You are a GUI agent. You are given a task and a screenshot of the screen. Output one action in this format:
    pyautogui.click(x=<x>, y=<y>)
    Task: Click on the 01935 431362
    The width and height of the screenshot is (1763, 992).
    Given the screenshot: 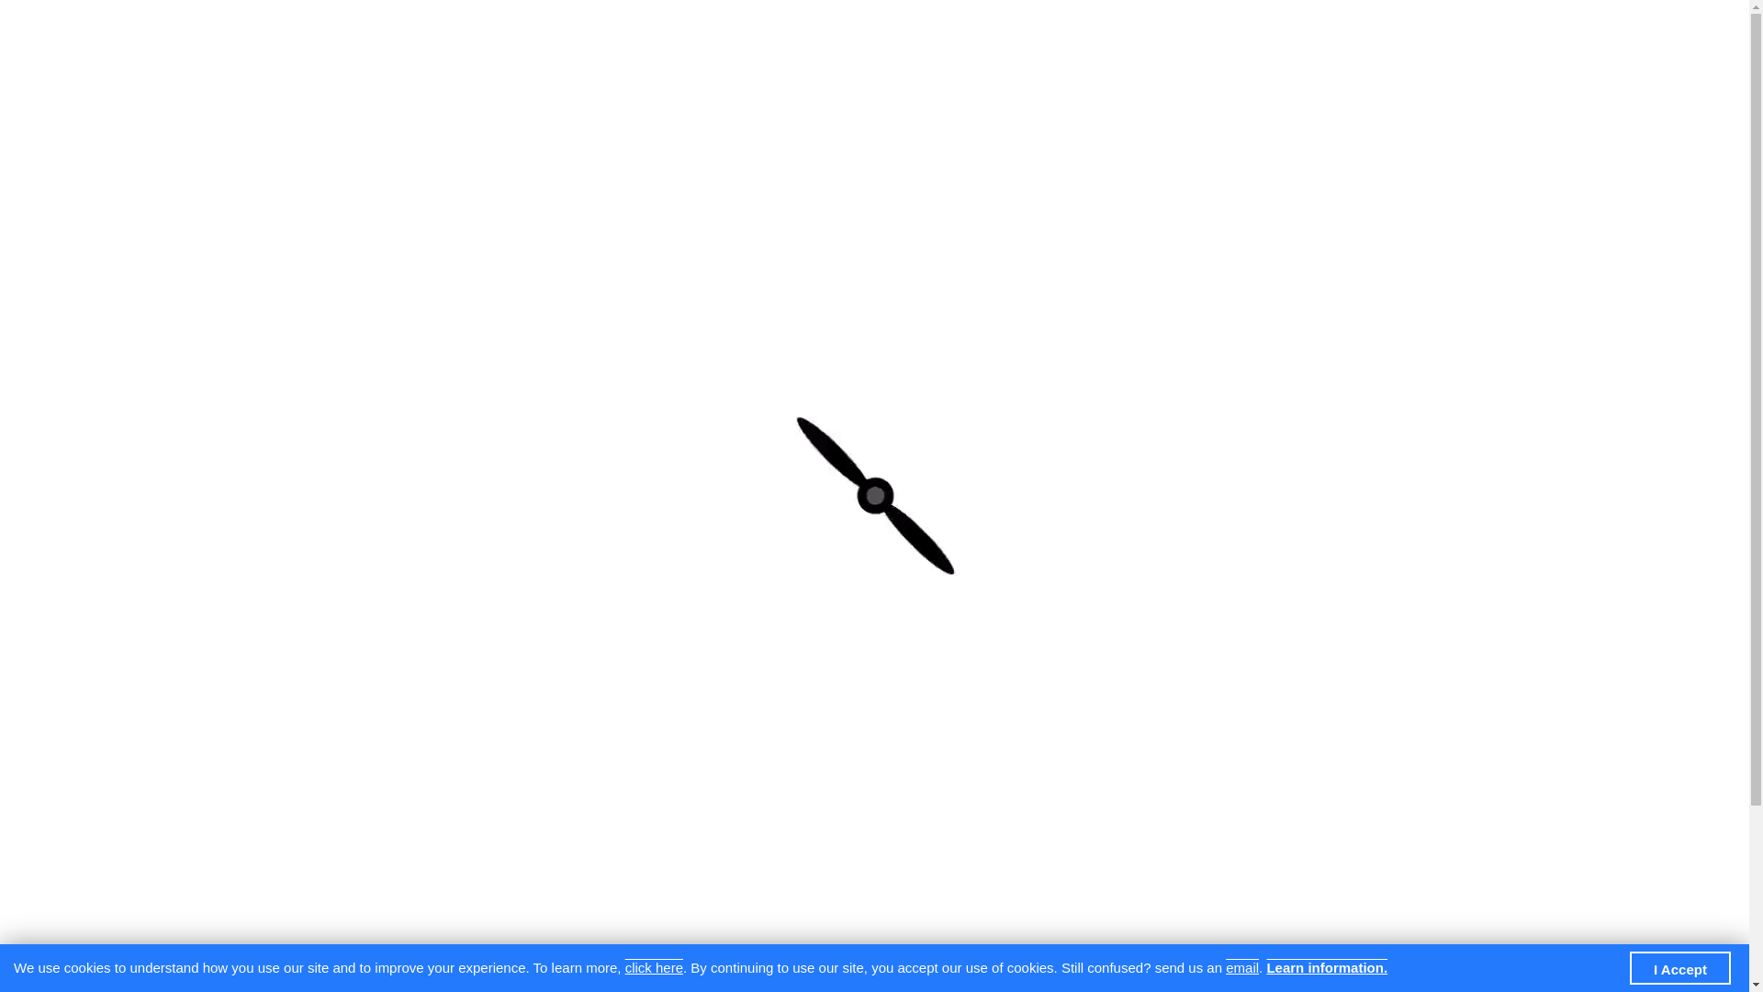 What is the action you would take?
    pyautogui.click(x=448, y=18)
    